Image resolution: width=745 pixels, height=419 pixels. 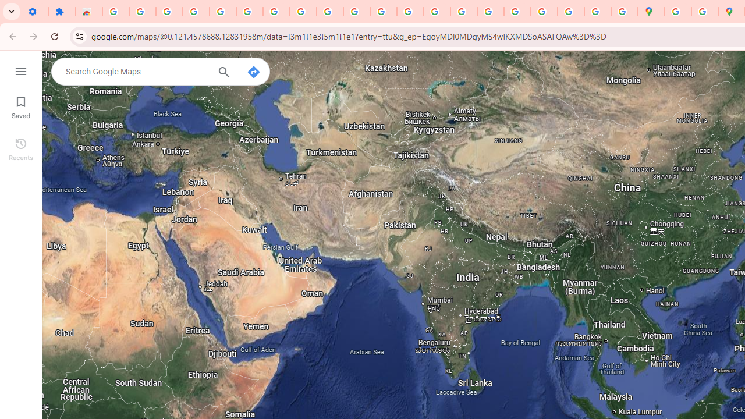 I want to click on Google Account Help, so click(x=276, y=12).